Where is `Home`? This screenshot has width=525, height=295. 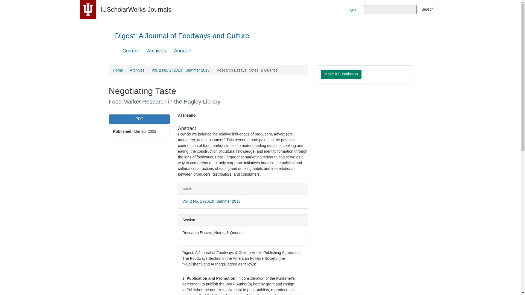 Home is located at coordinates (118, 70).